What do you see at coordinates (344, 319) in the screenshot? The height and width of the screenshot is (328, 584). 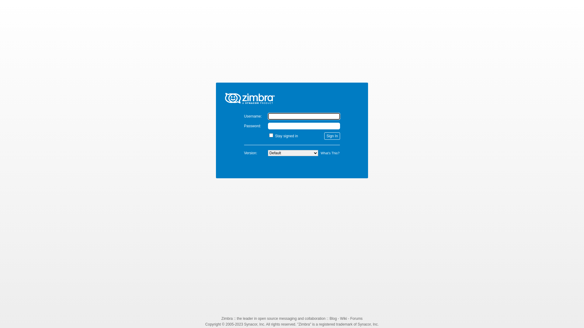 I see `Wiki` at bounding box center [344, 319].